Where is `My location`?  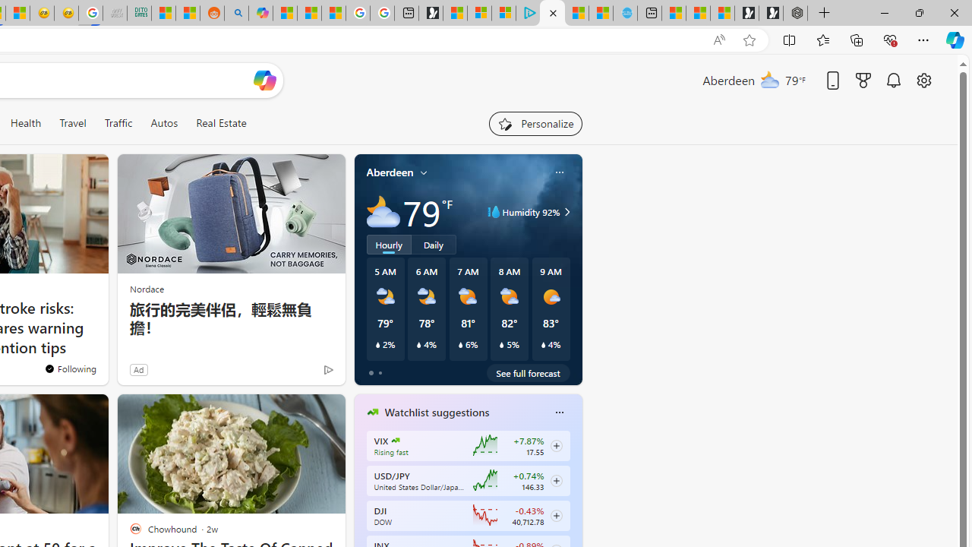
My location is located at coordinates (424, 172).